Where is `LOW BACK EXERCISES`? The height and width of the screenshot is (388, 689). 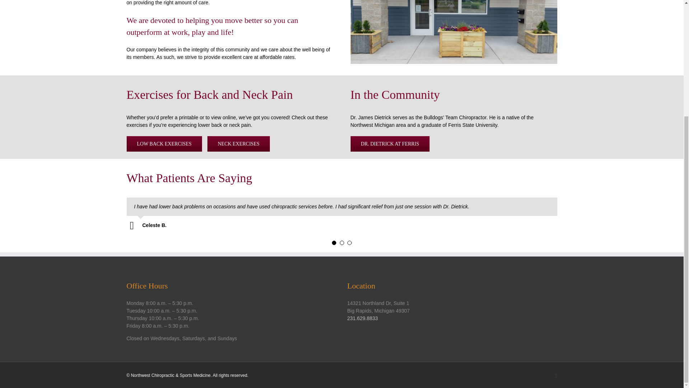
LOW BACK EXERCISES is located at coordinates (164, 144).